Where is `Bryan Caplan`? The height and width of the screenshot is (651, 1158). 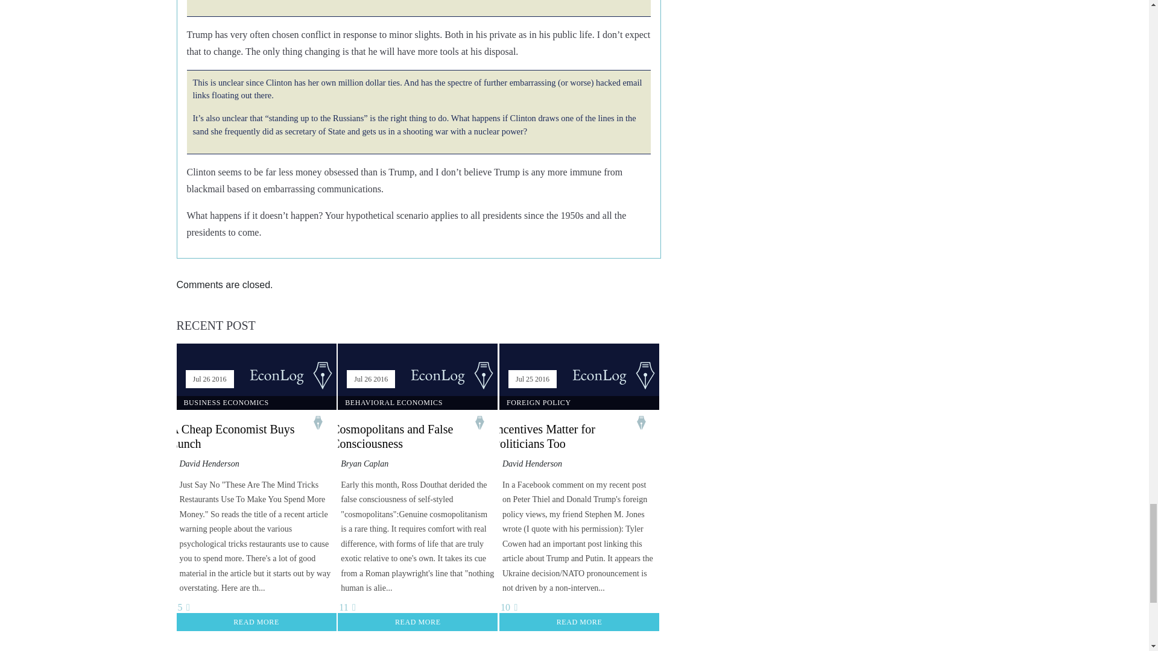
Bryan Caplan is located at coordinates (364, 464).